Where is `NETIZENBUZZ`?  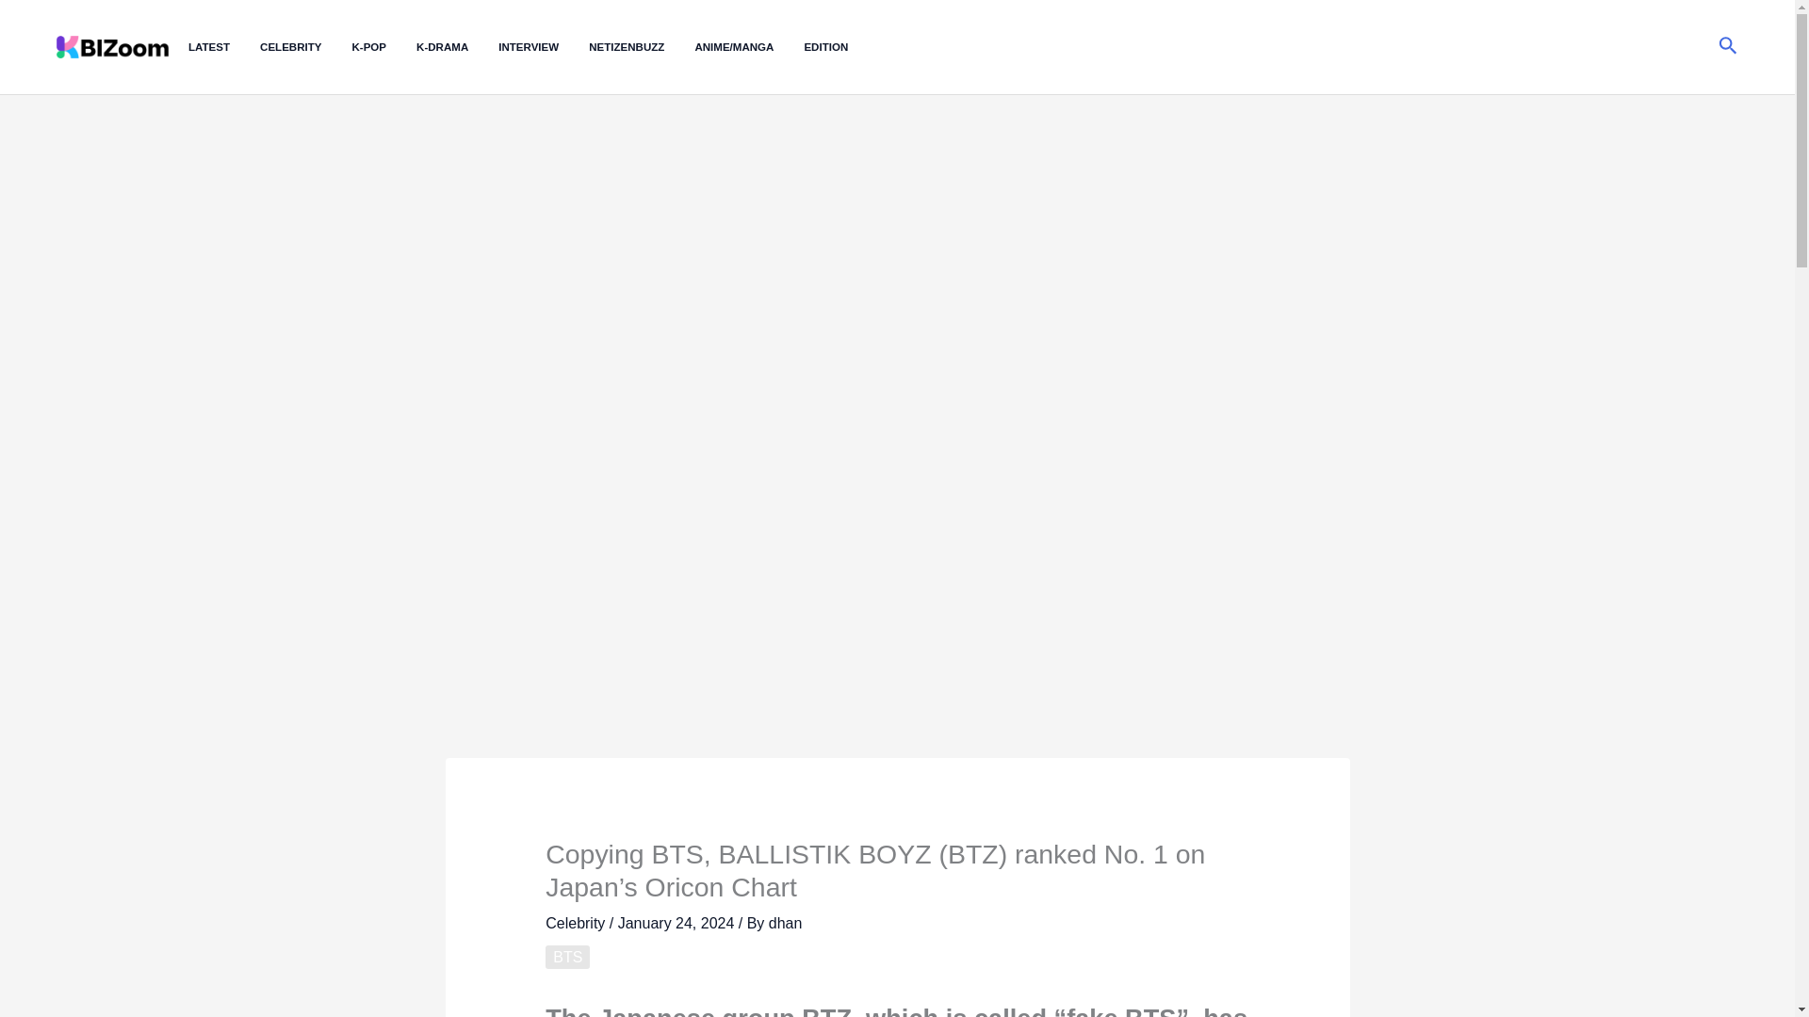 NETIZENBUZZ is located at coordinates (642, 47).